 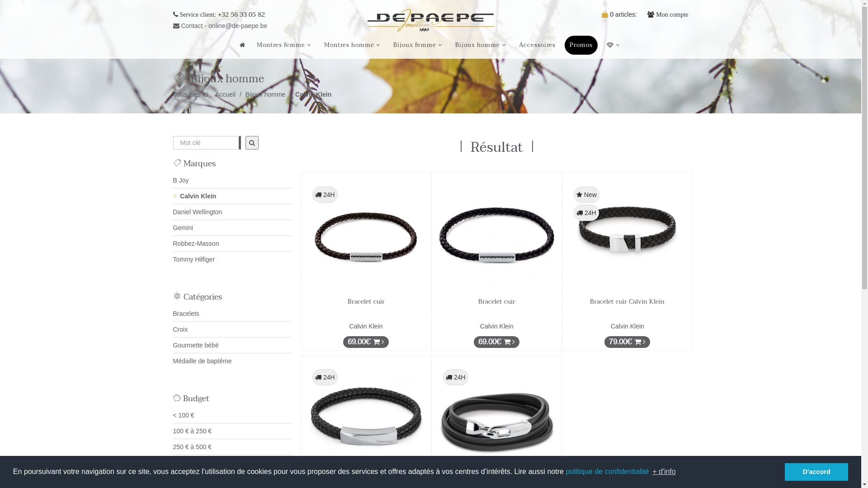 I want to click on Calvin Klein, so click(x=198, y=196).